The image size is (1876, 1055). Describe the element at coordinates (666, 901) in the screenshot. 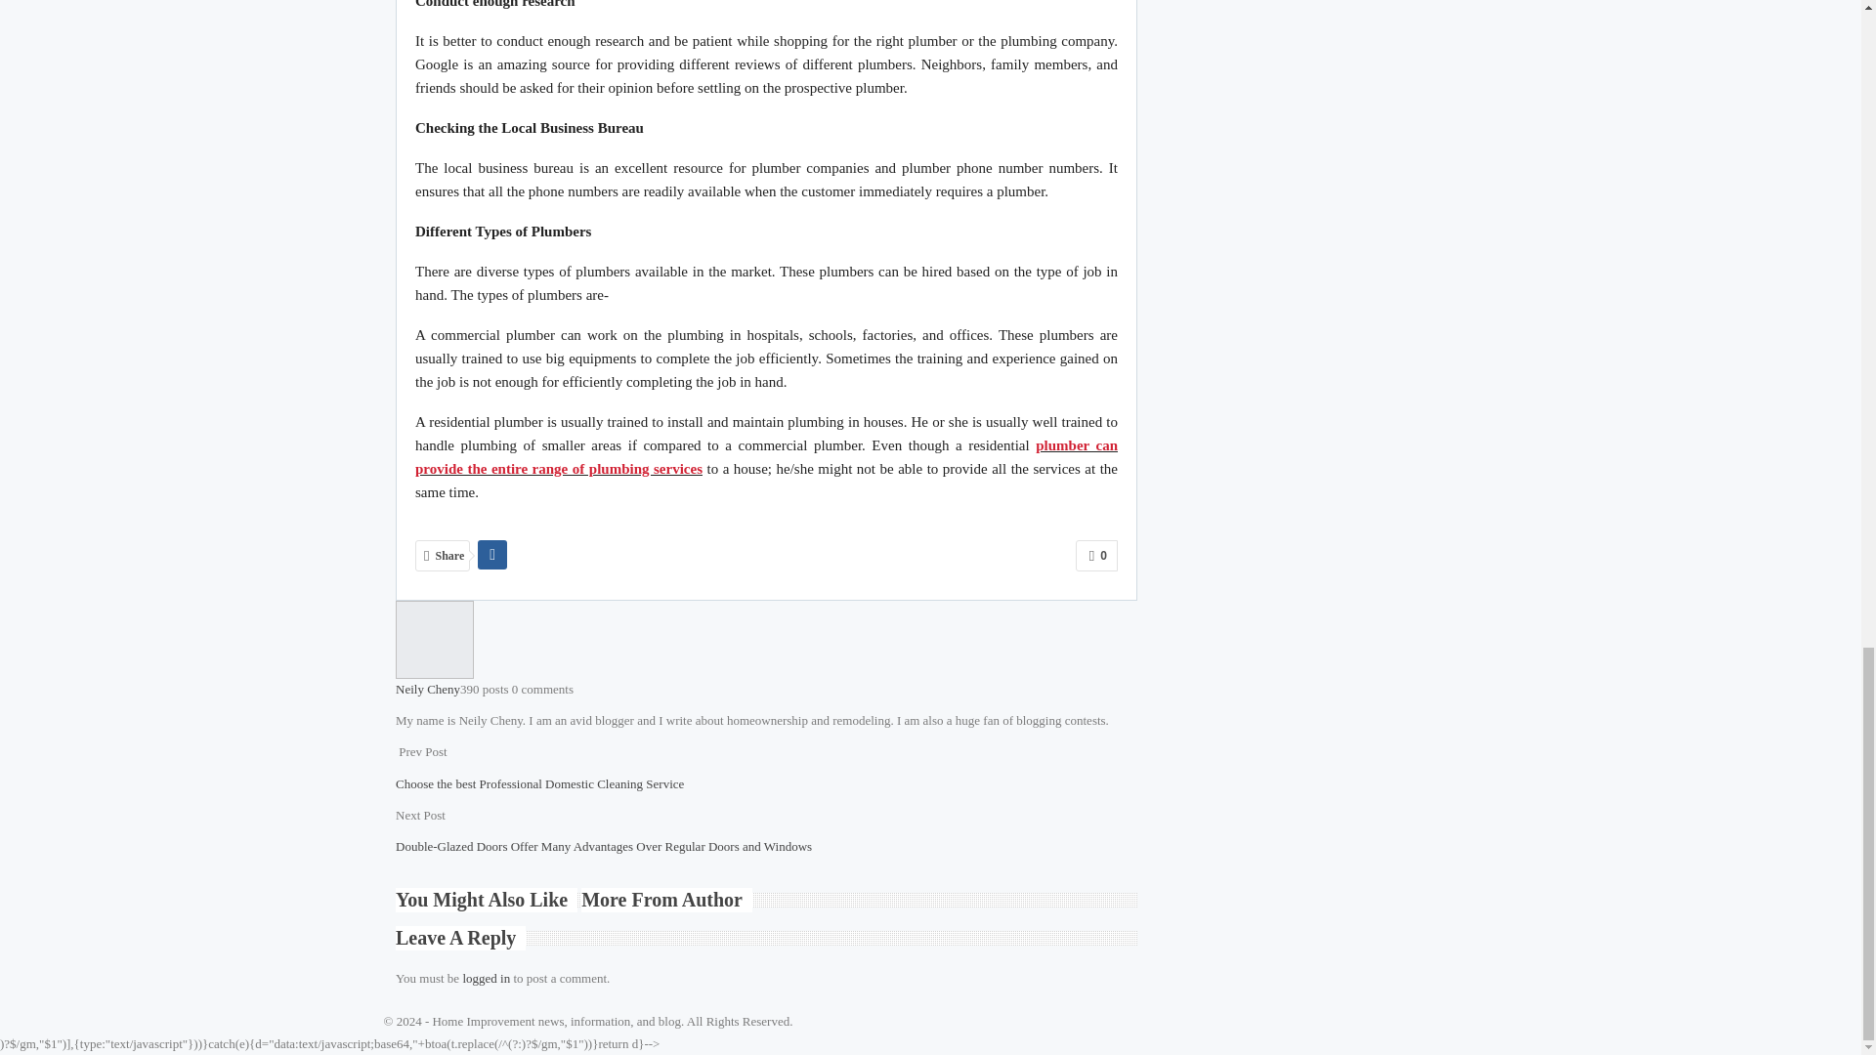

I see `More From Author` at that location.